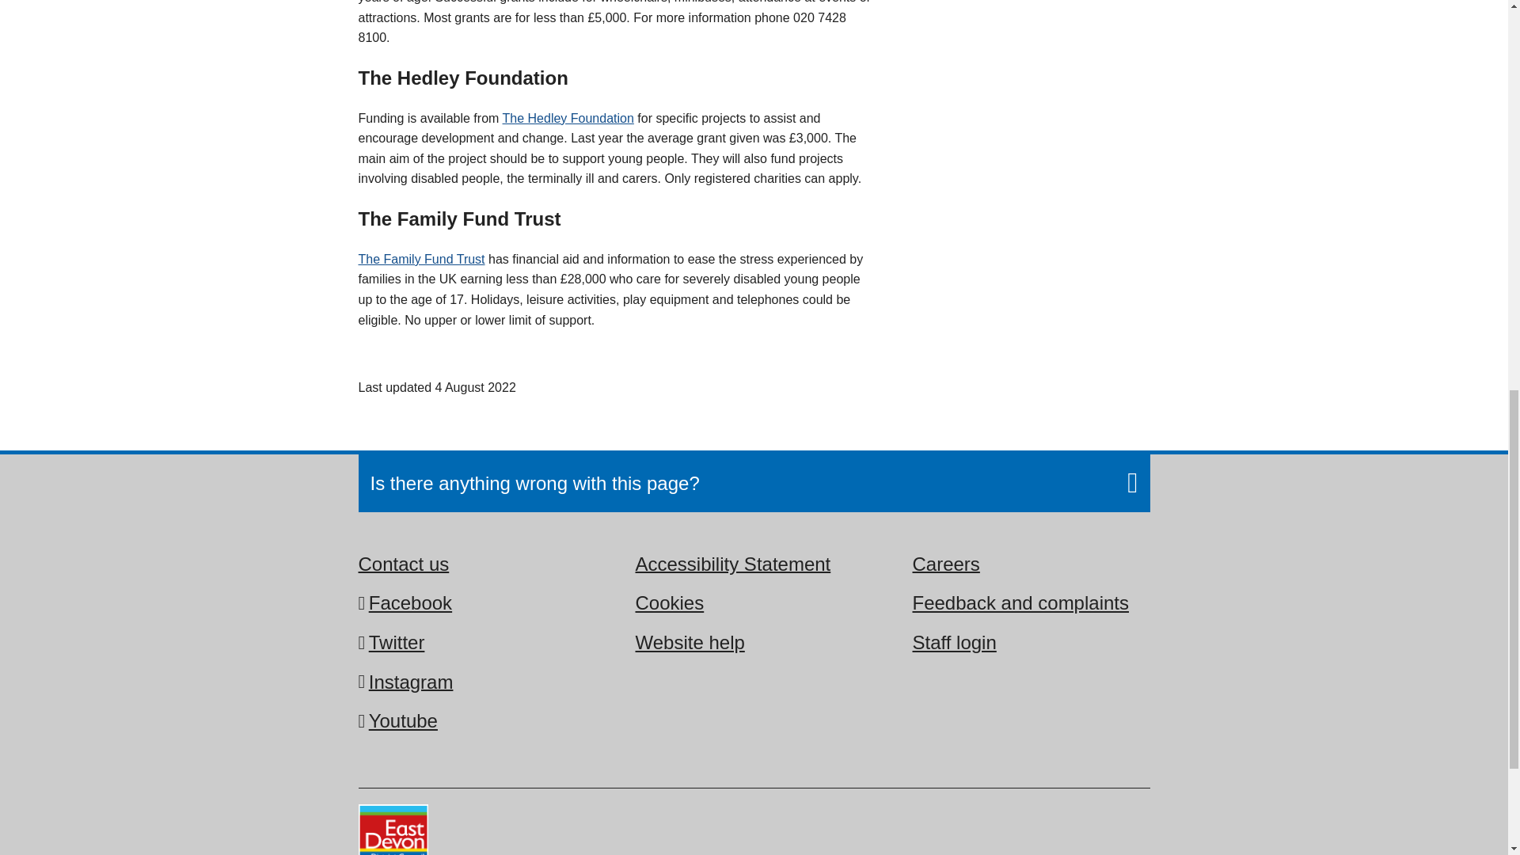 The width and height of the screenshot is (1520, 855). Describe the element at coordinates (1020, 602) in the screenshot. I see `Feedback and complaints` at that location.